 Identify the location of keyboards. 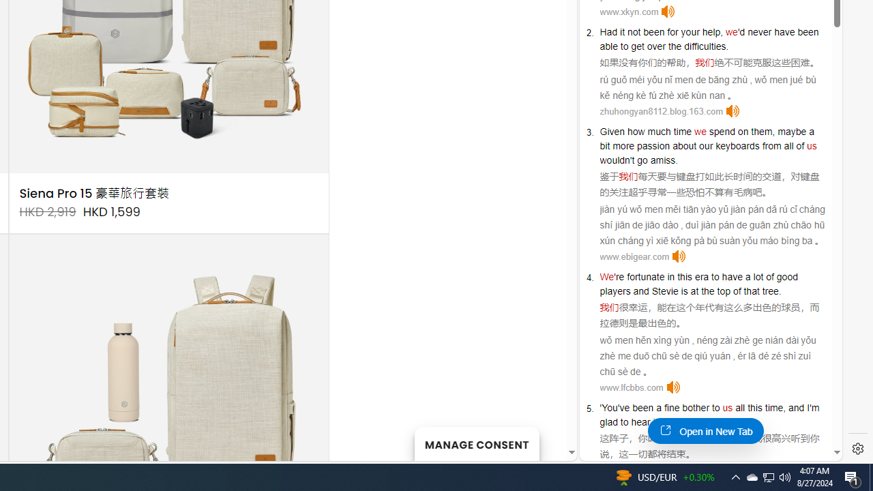
(737, 145).